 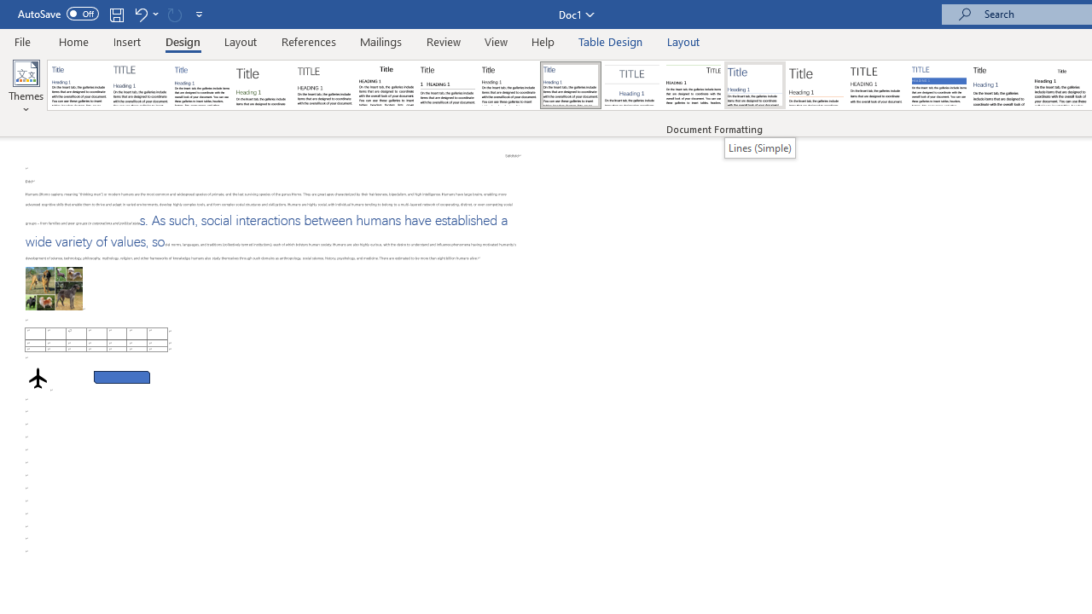 I want to click on Basic (Elegant), so click(x=140, y=85).